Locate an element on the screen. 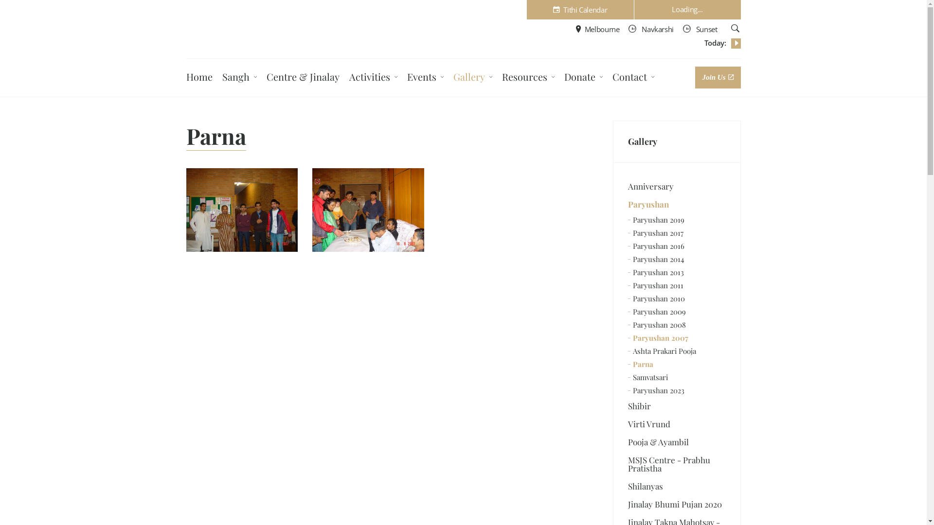  Paryushan 2007 is located at coordinates (677, 338).